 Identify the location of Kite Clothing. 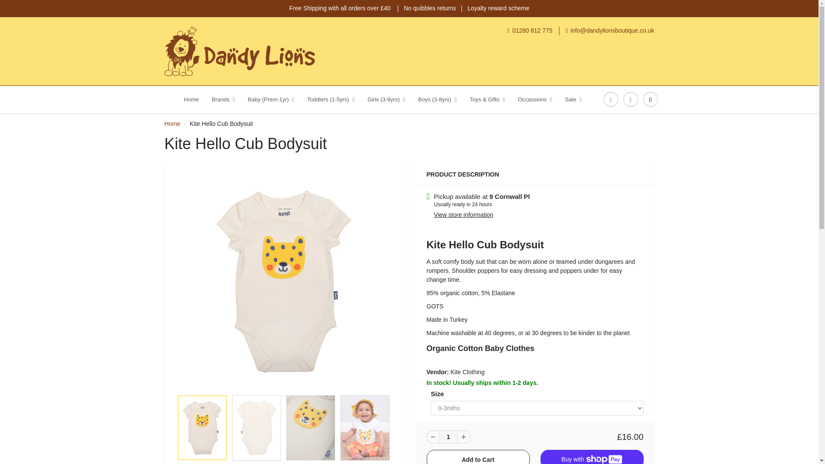
(467, 372).